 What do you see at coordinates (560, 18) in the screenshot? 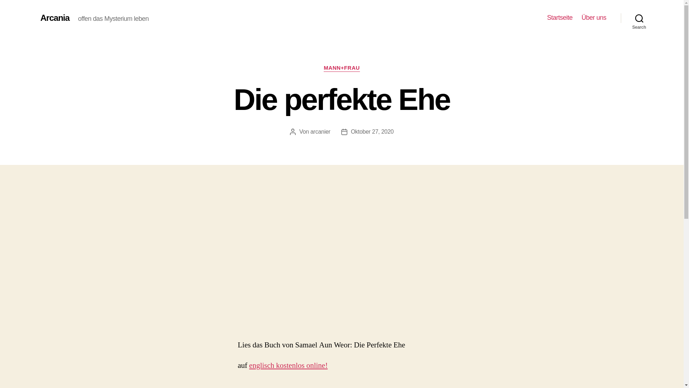
I see `Startseite` at bounding box center [560, 18].